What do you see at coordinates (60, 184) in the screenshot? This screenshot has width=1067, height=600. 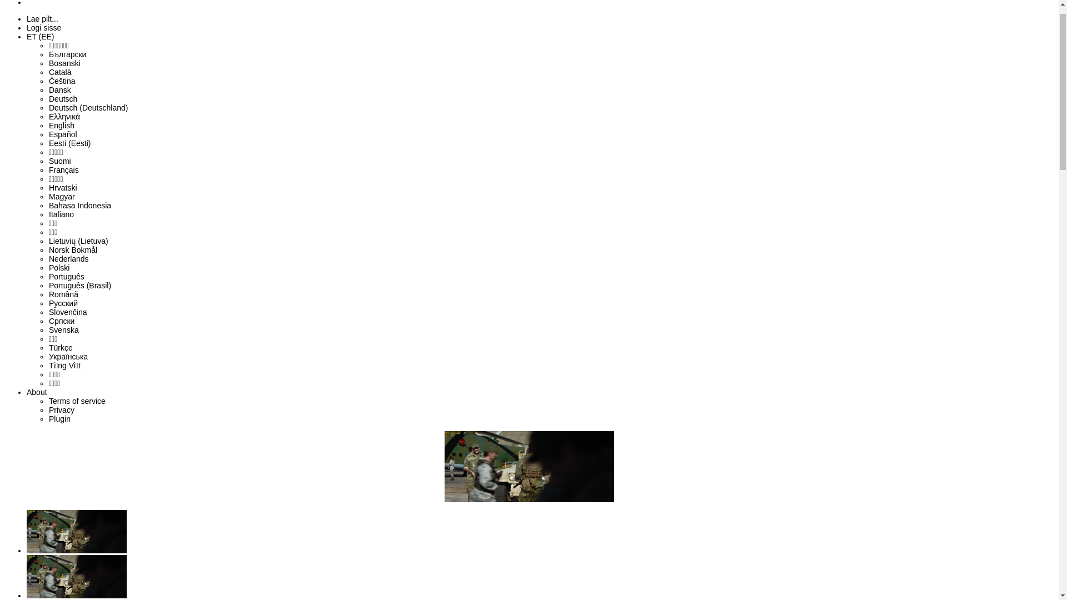 I see `Suomi` at bounding box center [60, 184].